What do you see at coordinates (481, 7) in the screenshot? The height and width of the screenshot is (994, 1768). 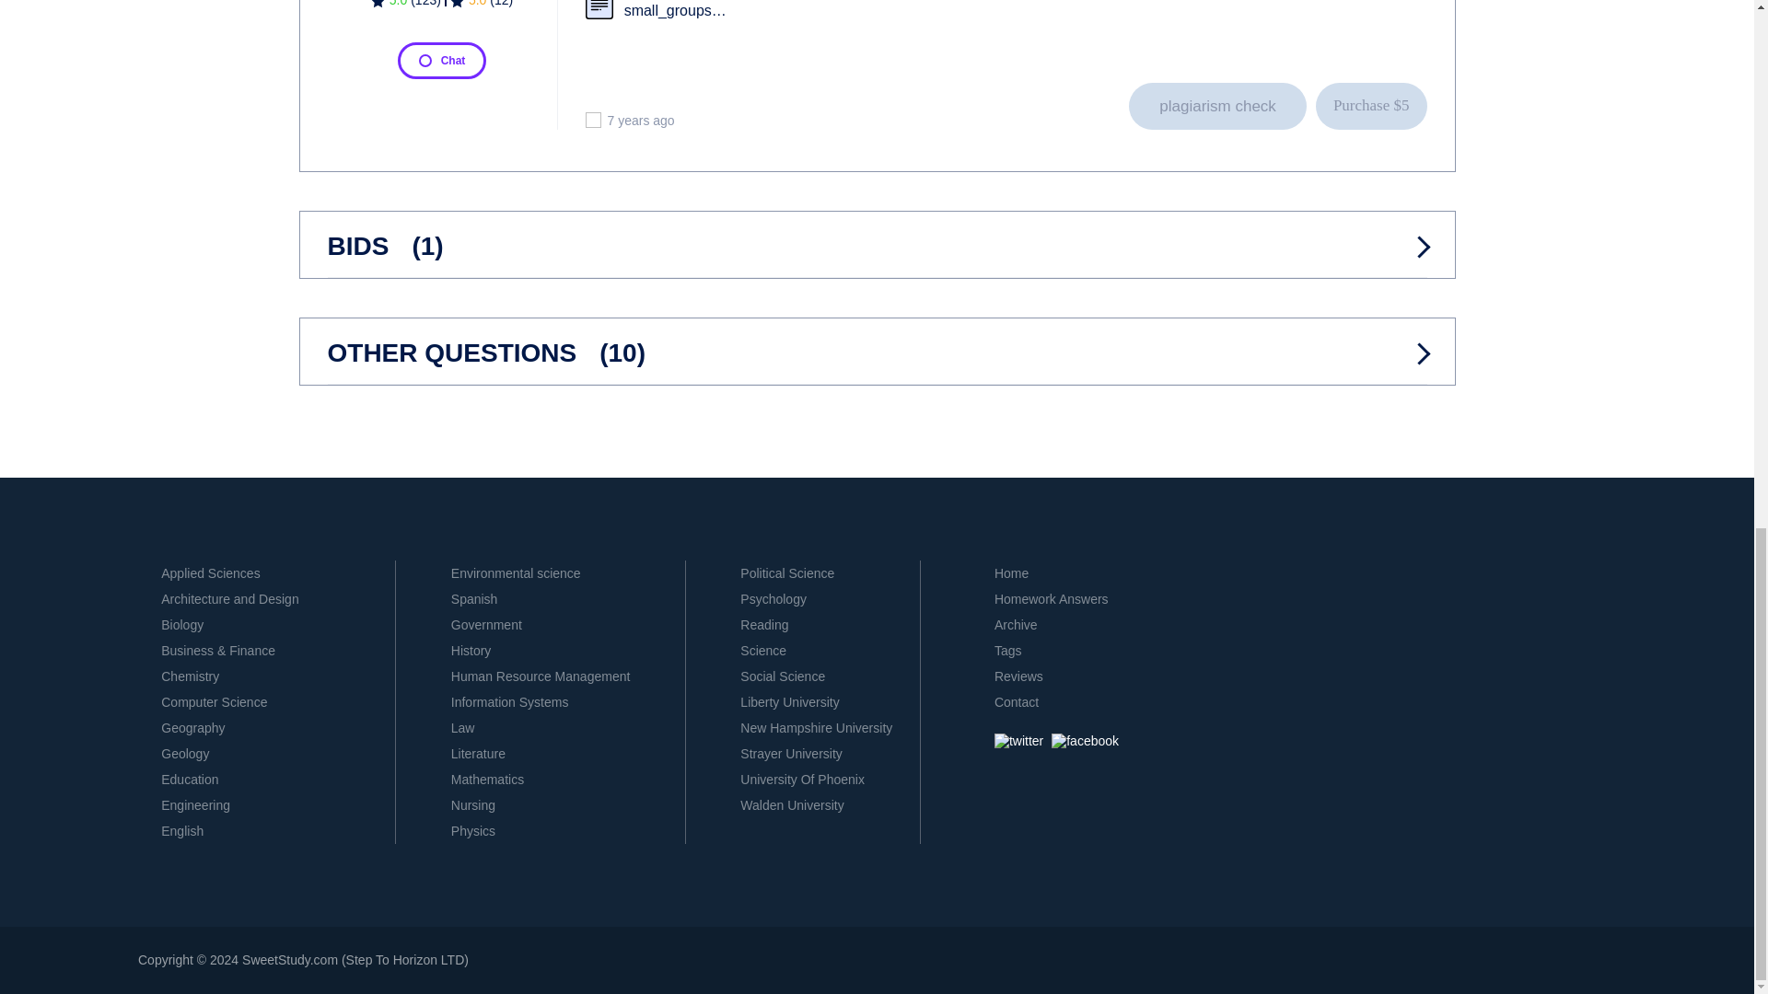 I see `English ratings` at bounding box center [481, 7].